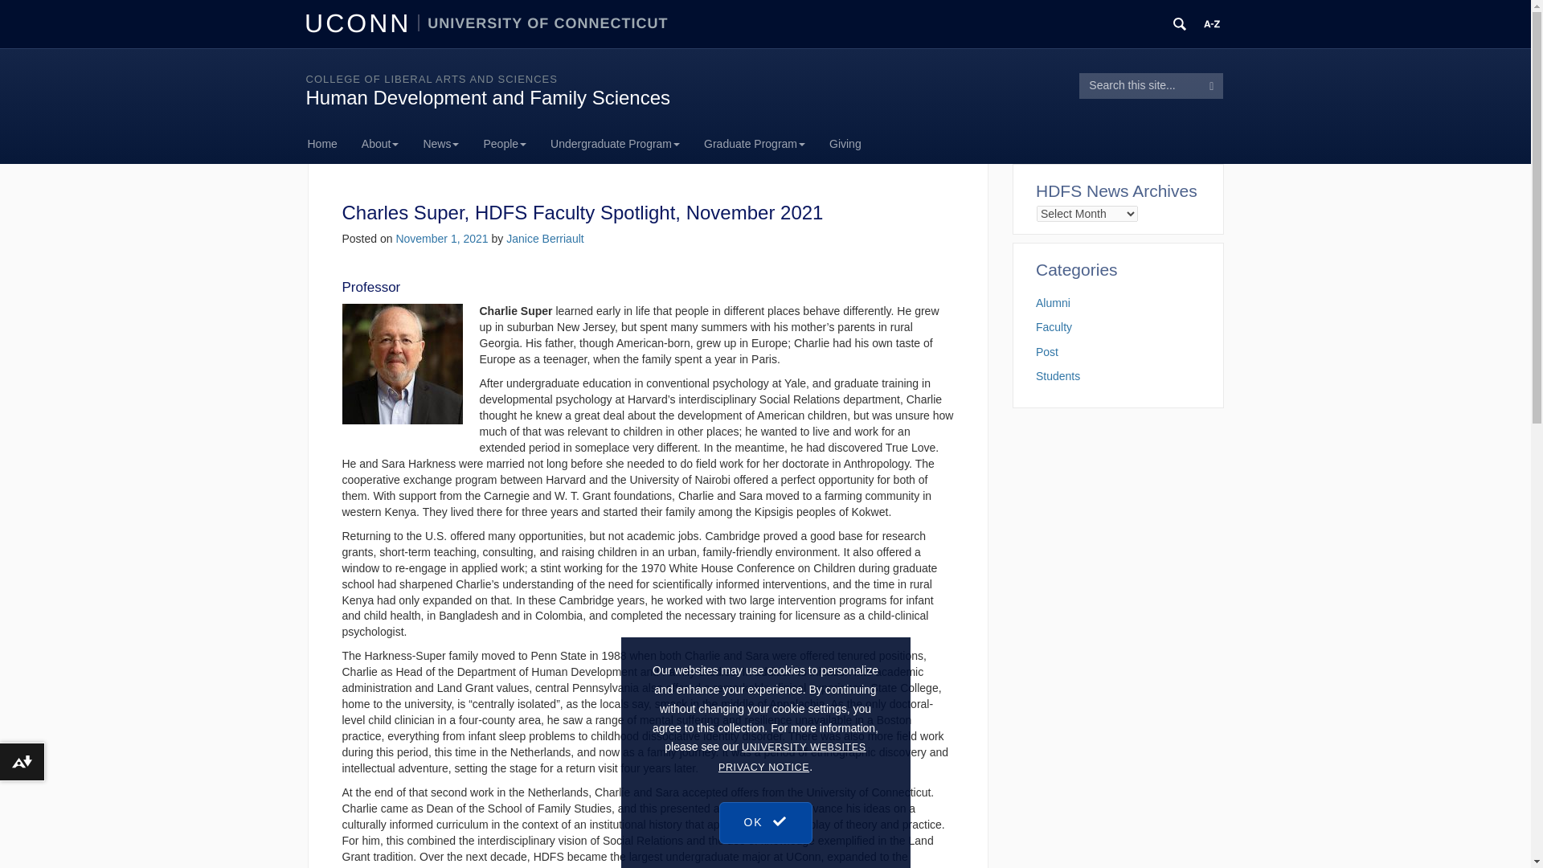 This screenshot has height=868, width=1543. Describe the element at coordinates (754, 144) in the screenshot. I see `Graduate Program` at that location.